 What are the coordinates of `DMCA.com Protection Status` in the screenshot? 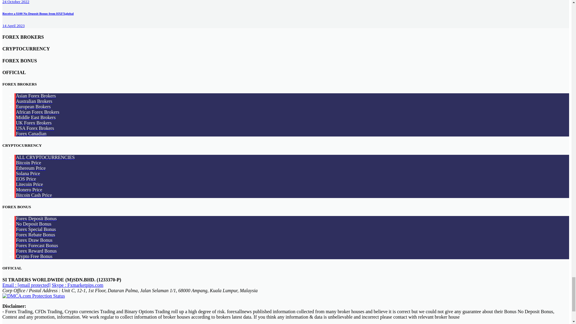 It's located at (33, 296).